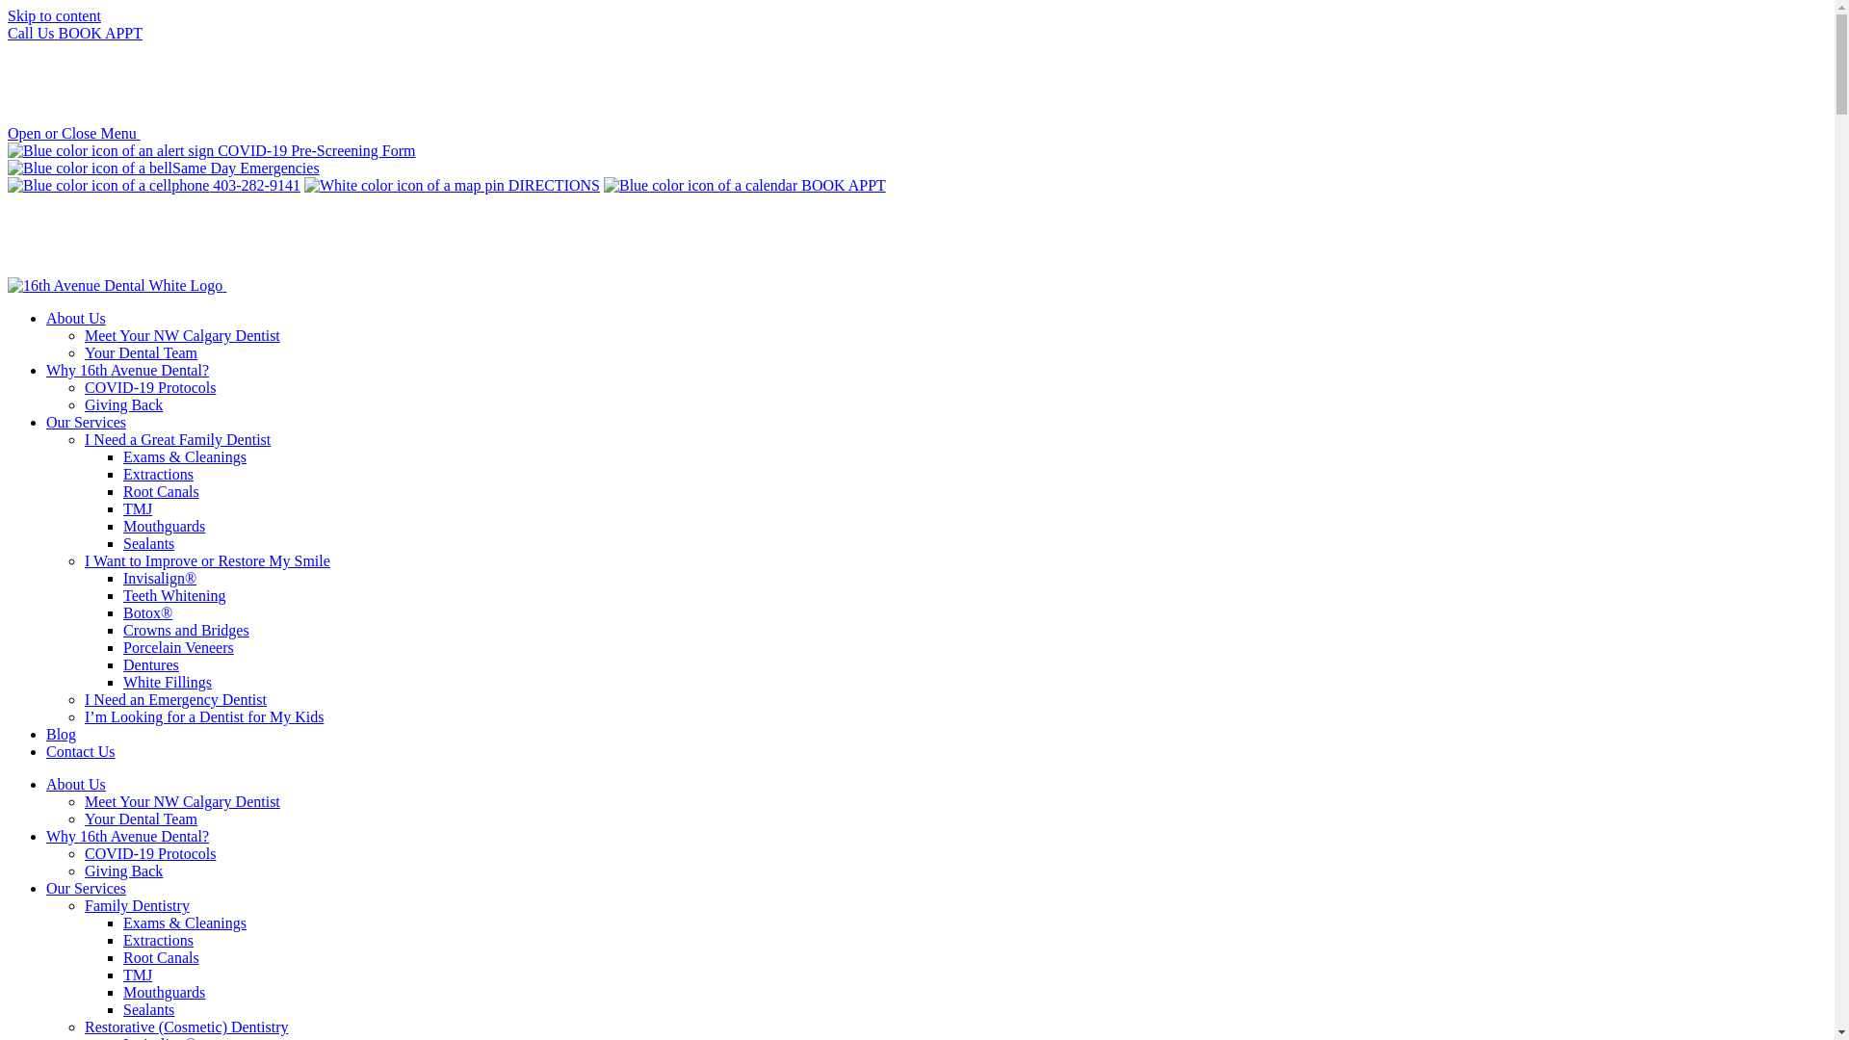 This screenshot has width=1849, height=1040. I want to click on Mouthguards, so click(164, 526).